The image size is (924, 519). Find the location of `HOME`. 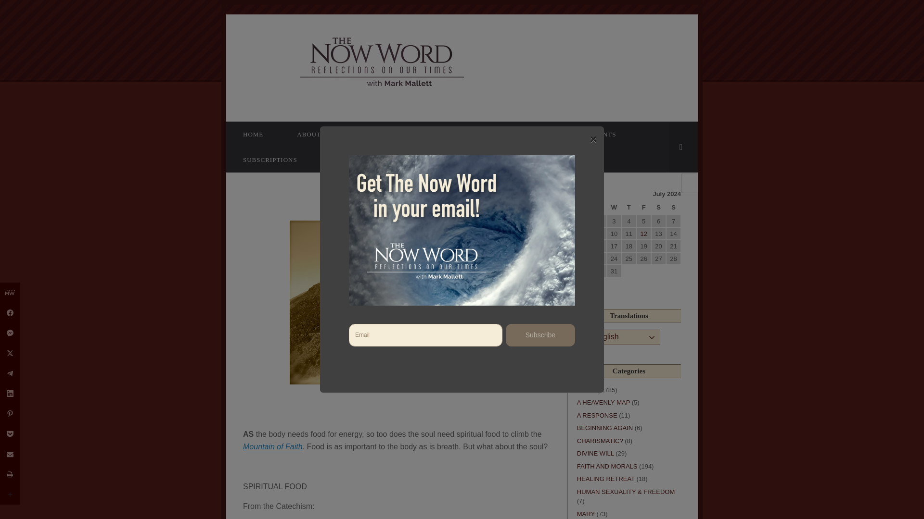

HOME is located at coordinates (253, 134).